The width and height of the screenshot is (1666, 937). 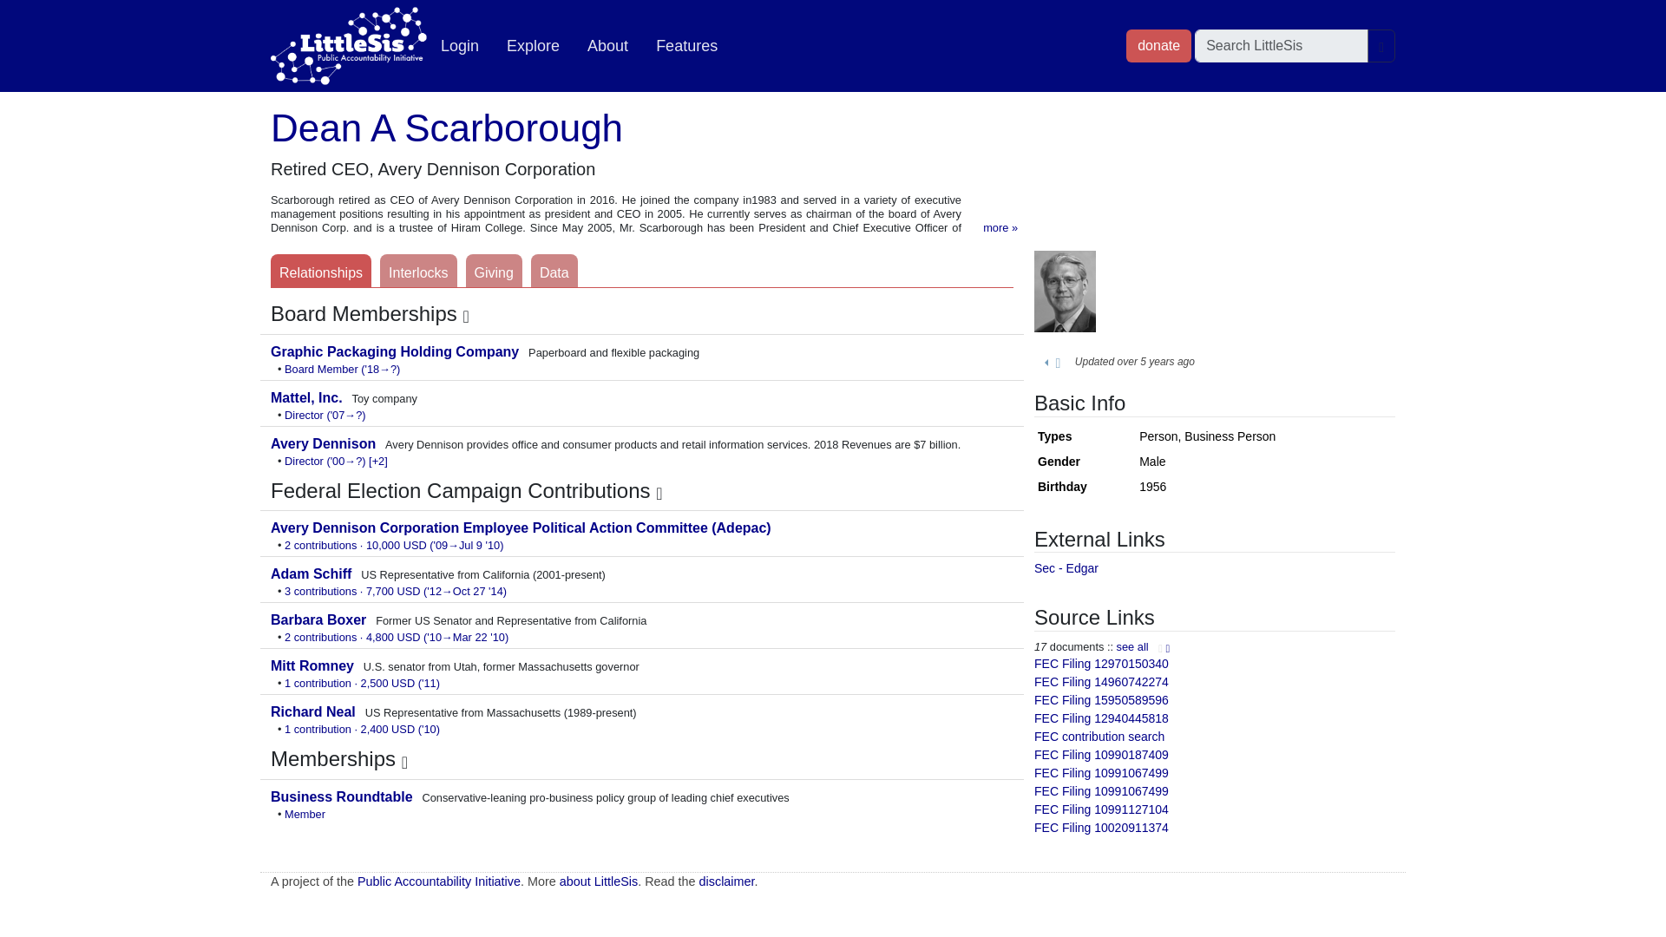 What do you see at coordinates (319, 619) in the screenshot?
I see `Former US Senator and Representative from California` at bounding box center [319, 619].